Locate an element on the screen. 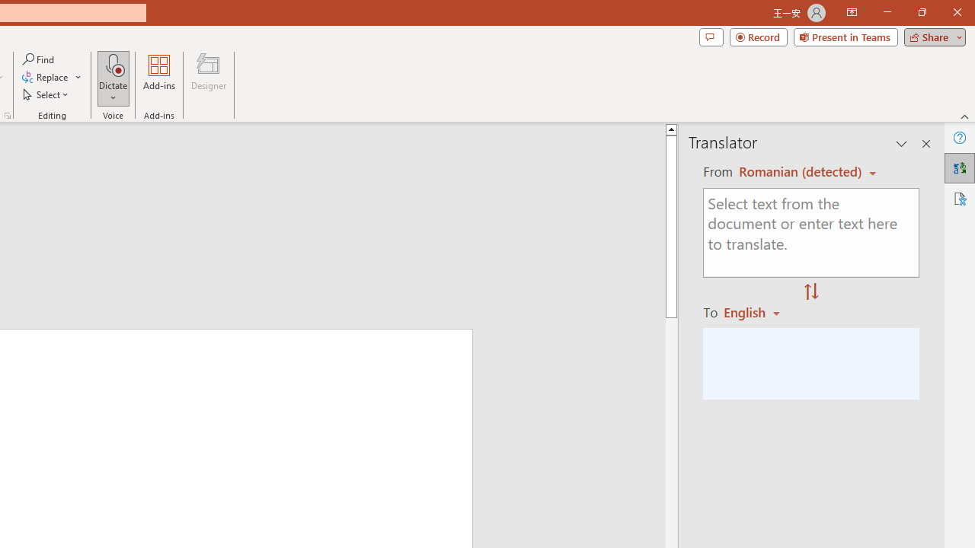 Image resolution: width=975 pixels, height=548 pixels. Collapse the Ribbon is located at coordinates (965, 116).